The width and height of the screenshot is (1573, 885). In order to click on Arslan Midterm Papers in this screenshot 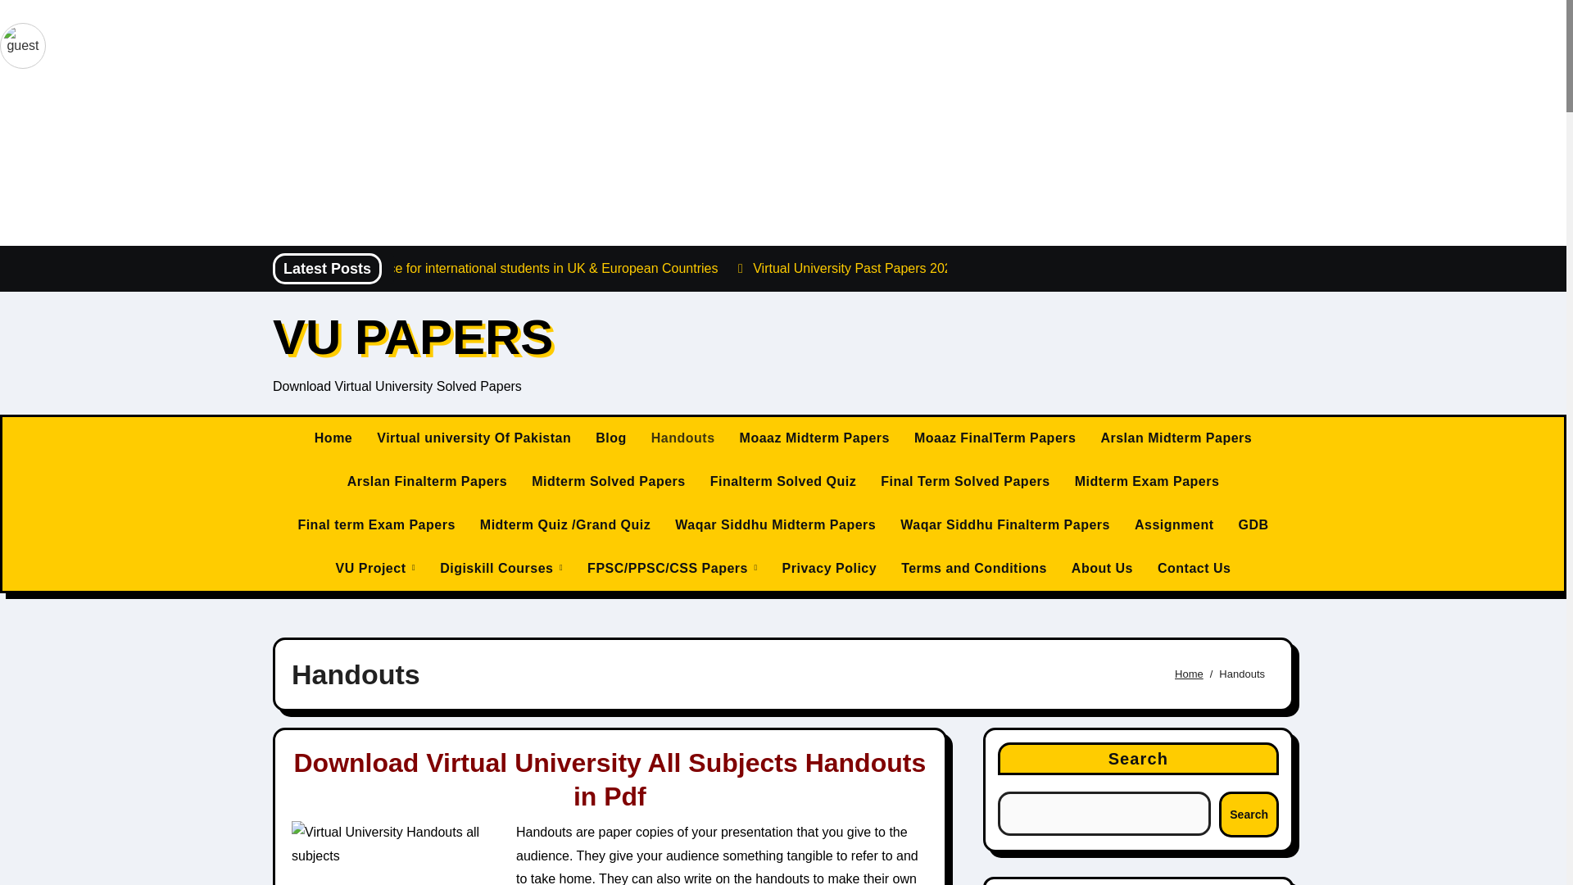, I will do `click(1176, 438)`.